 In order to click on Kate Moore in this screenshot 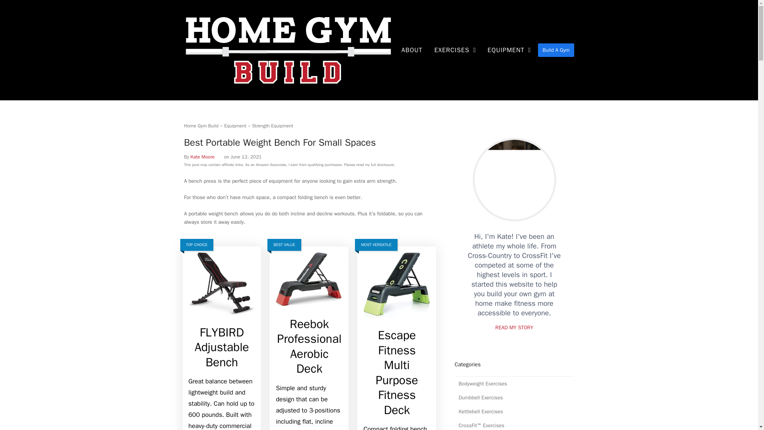, I will do `click(202, 156)`.